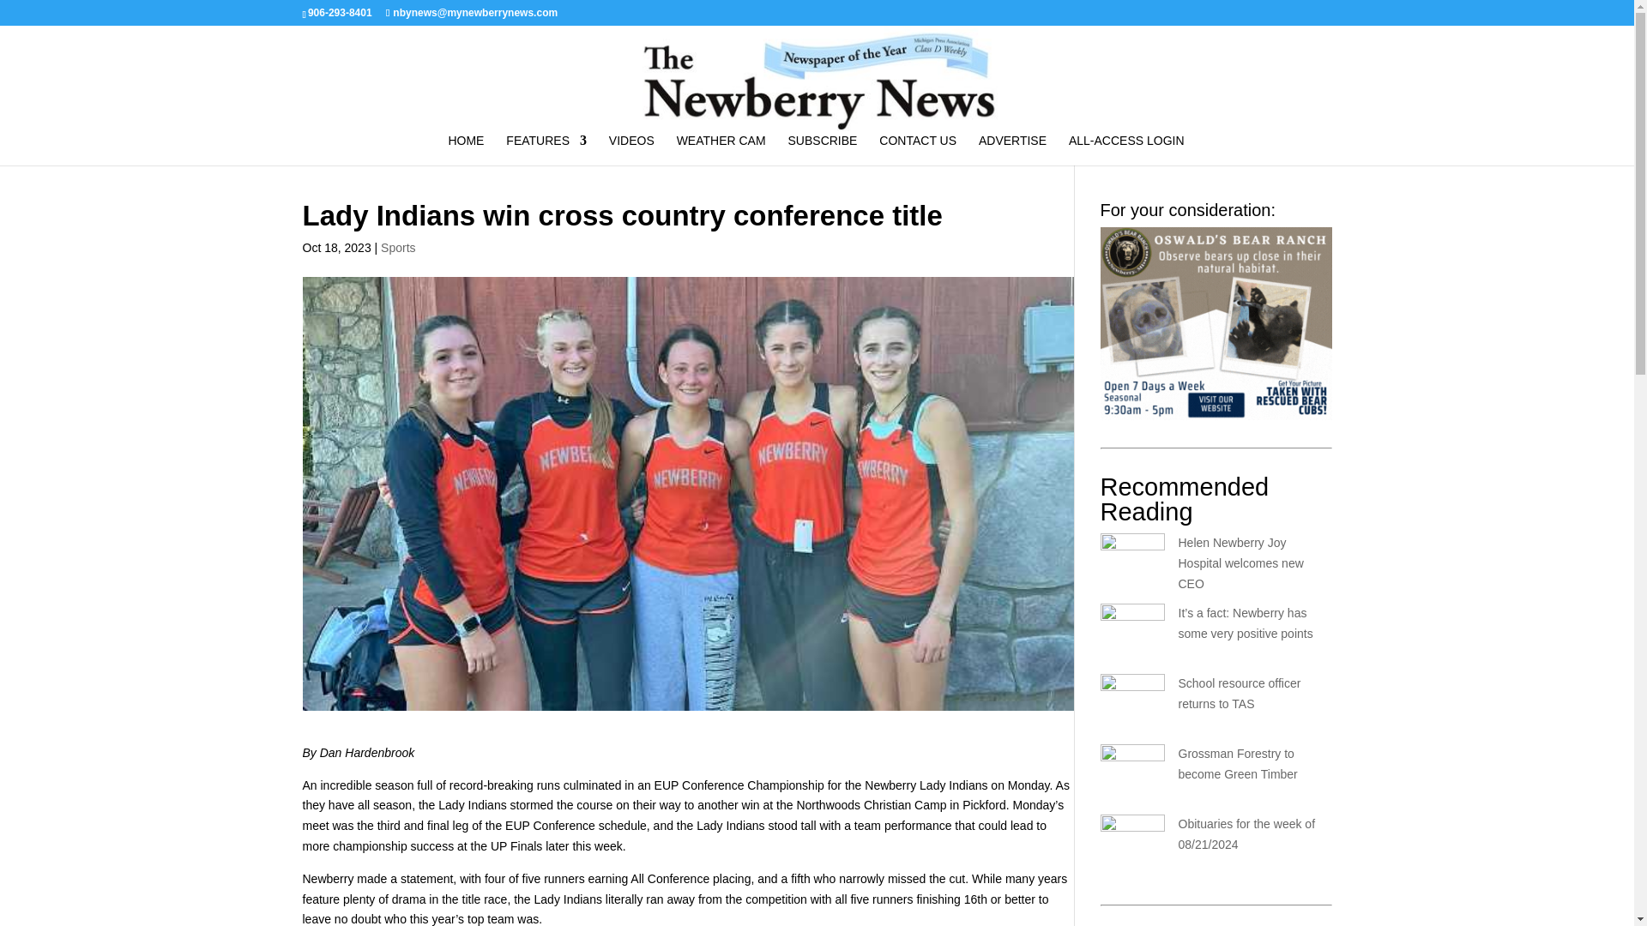 This screenshot has width=1647, height=926. What do you see at coordinates (823, 149) in the screenshot?
I see `SUBSCRIBE` at bounding box center [823, 149].